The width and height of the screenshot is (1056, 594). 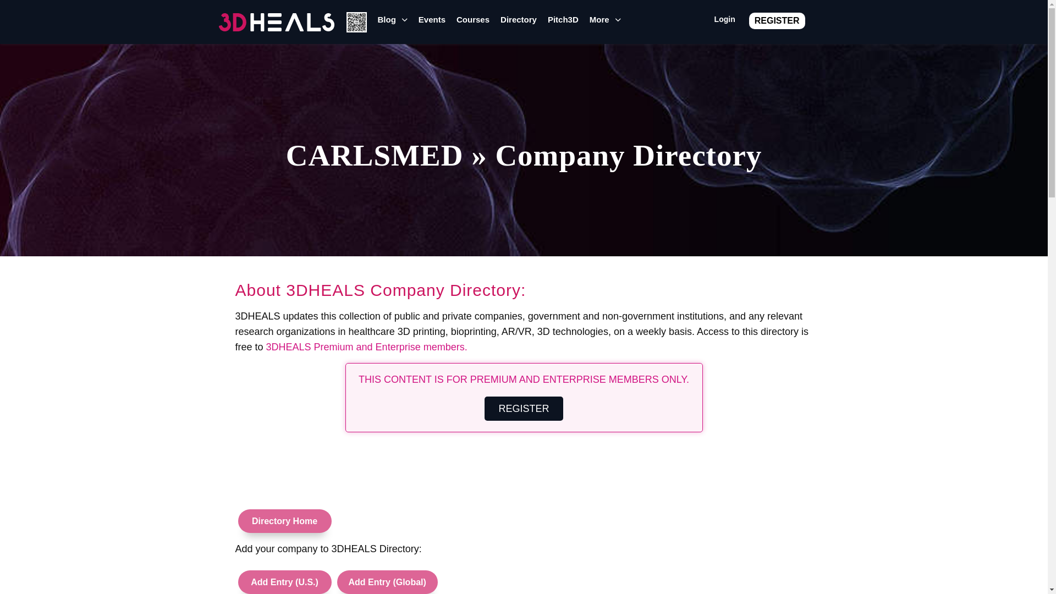 I want to click on Events, so click(x=432, y=23).